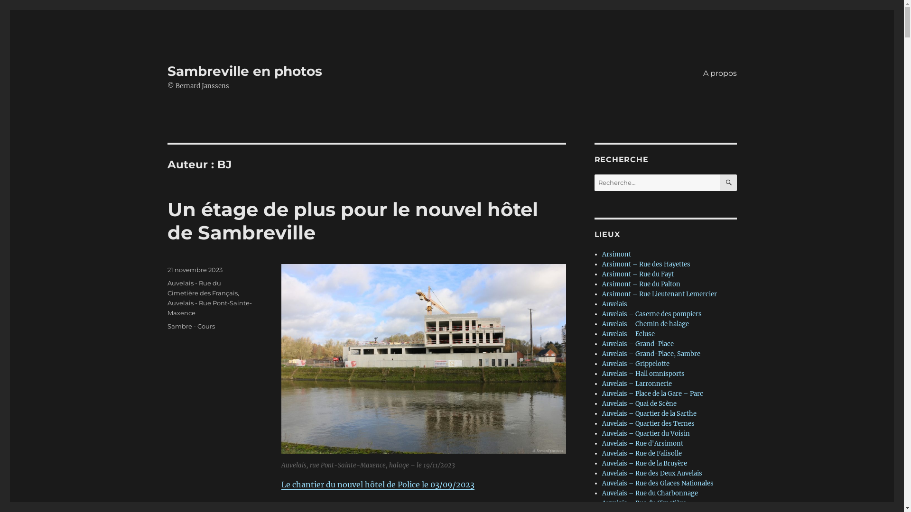 This screenshot has height=512, width=911. What do you see at coordinates (615, 304) in the screenshot?
I see `Auvelais` at bounding box center [615, 304].